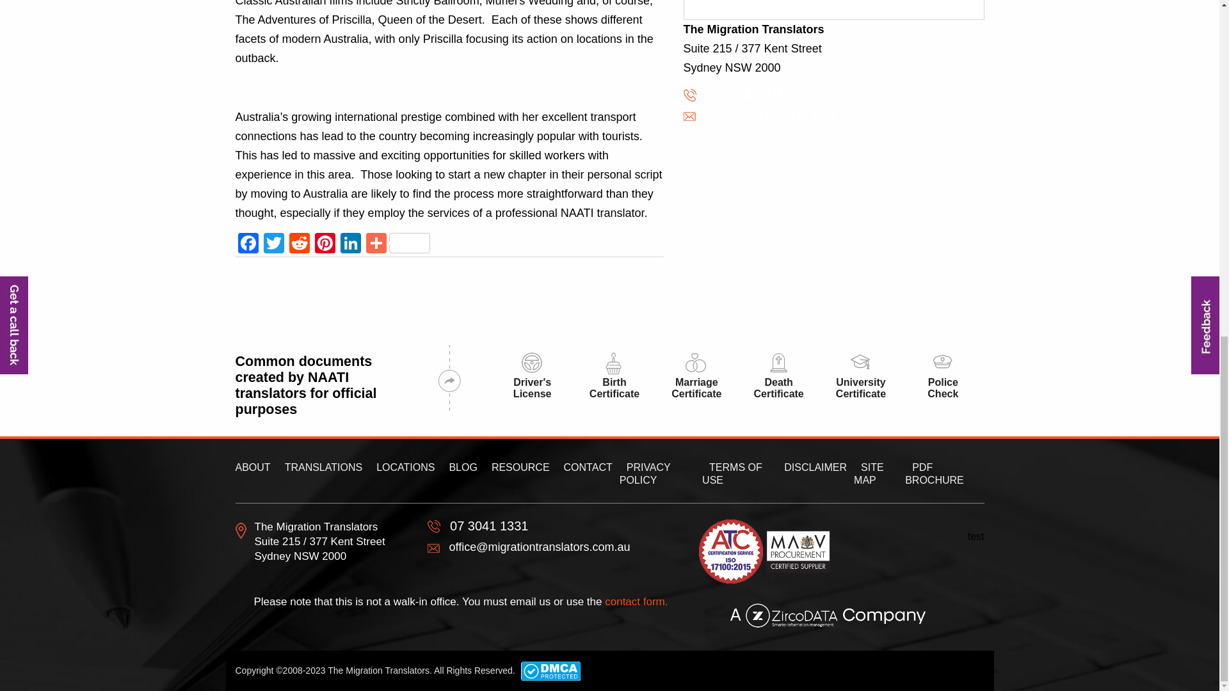 The image size is (1229, 691). Describe the element at coordinates (1194, 15) in the screenshot. I see `Live Chat Button` at that location.